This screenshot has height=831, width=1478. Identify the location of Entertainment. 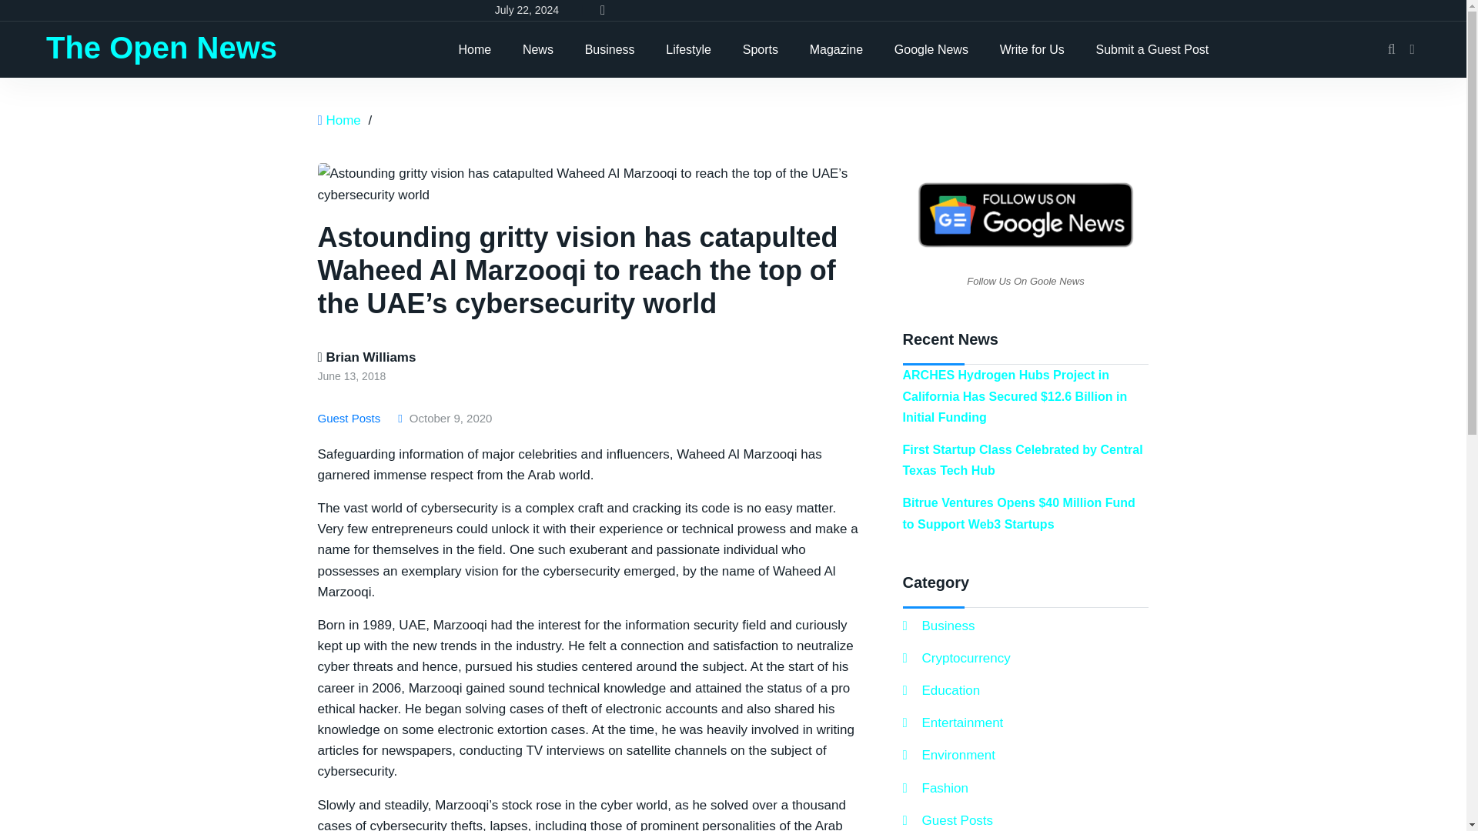
(952, 722).